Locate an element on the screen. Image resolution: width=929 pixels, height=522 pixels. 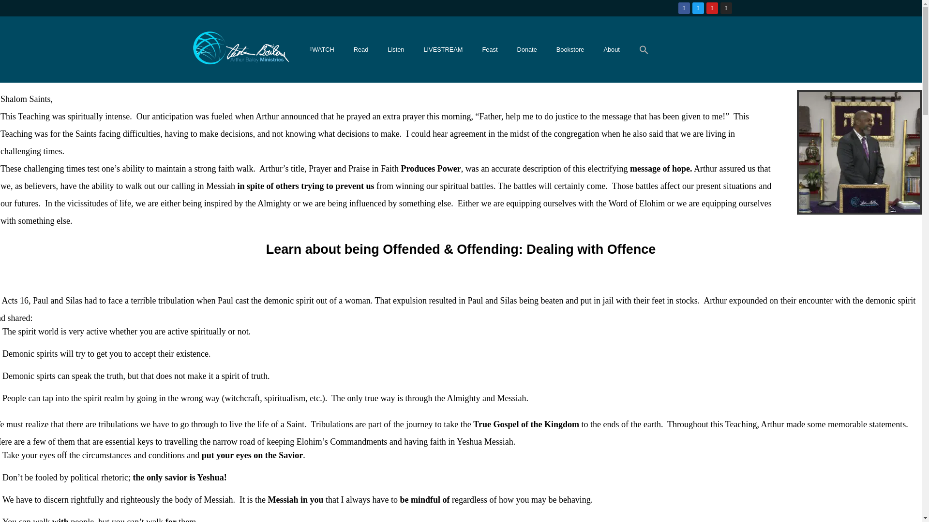
Read is located at coordinates (361, 49).